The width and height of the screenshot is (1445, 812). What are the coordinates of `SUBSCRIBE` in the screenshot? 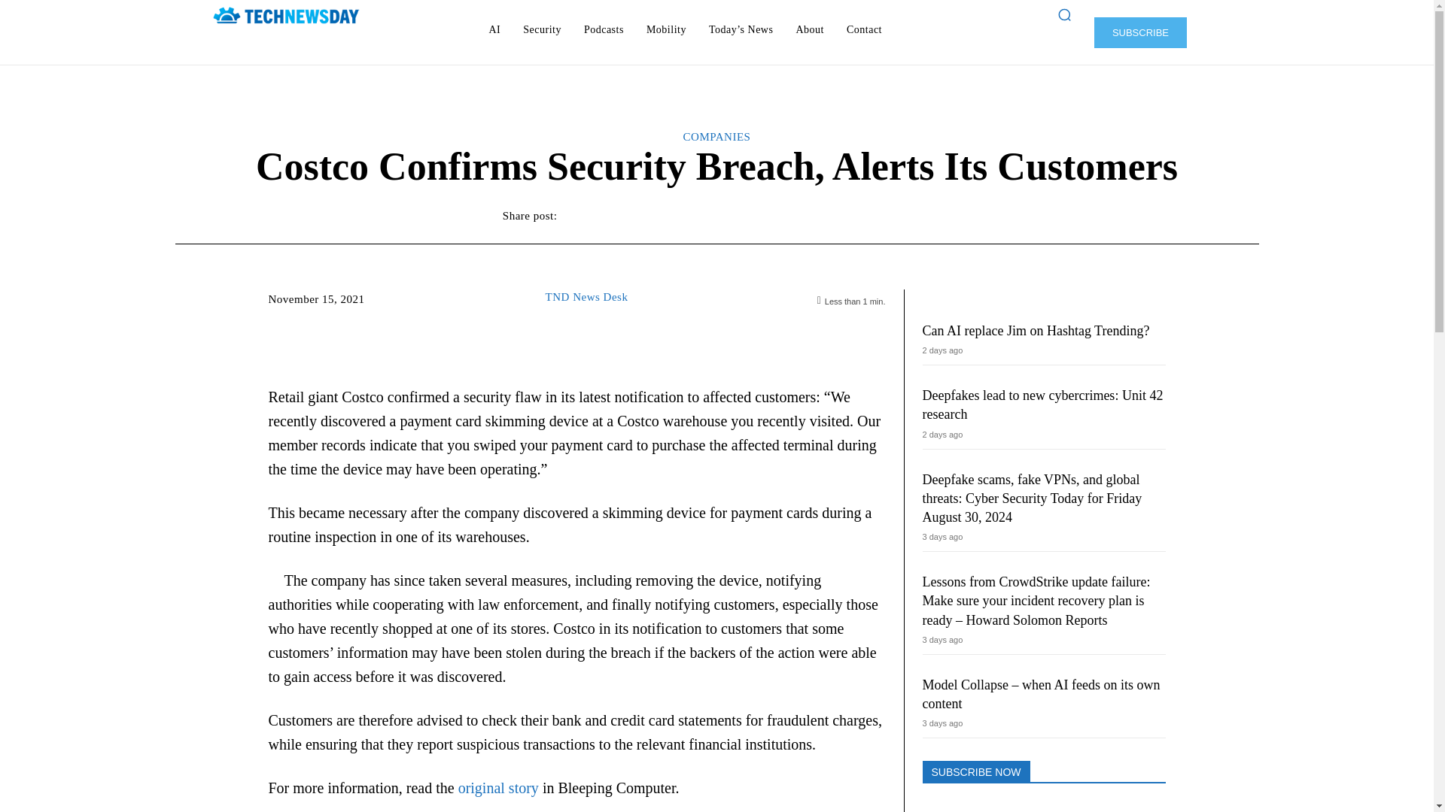 It's located at (1139, 32).